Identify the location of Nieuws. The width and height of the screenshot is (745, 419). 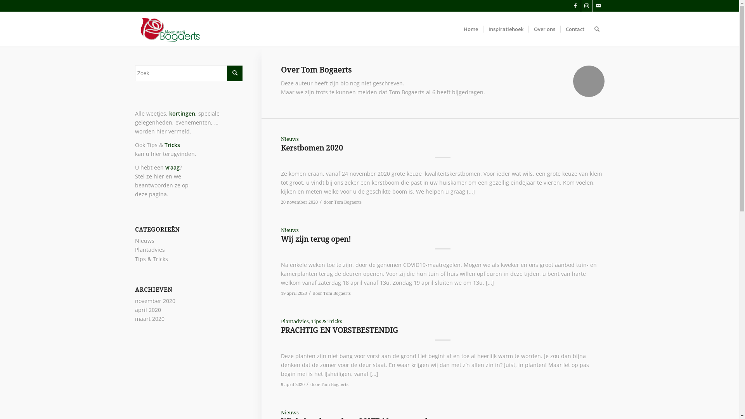
(290, 139).